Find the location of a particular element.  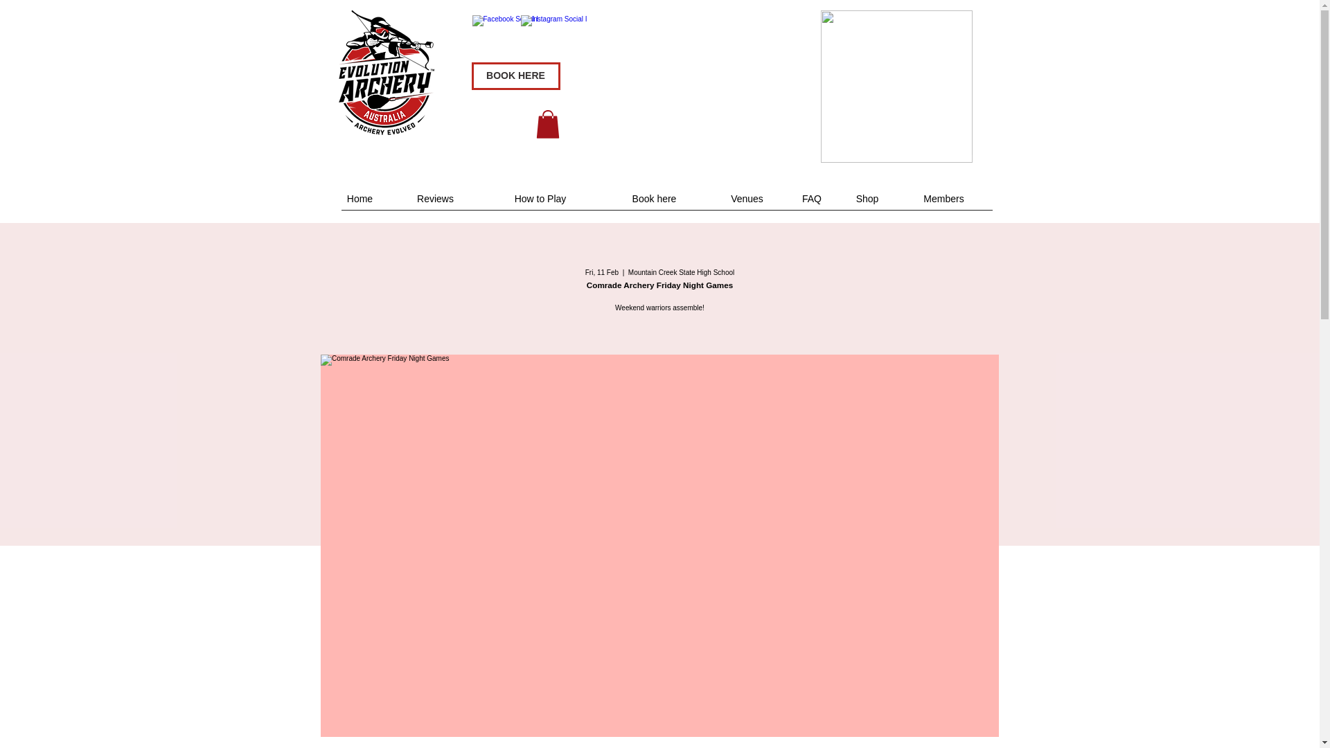

BOOK HERE is located at coordinates (515, 75).